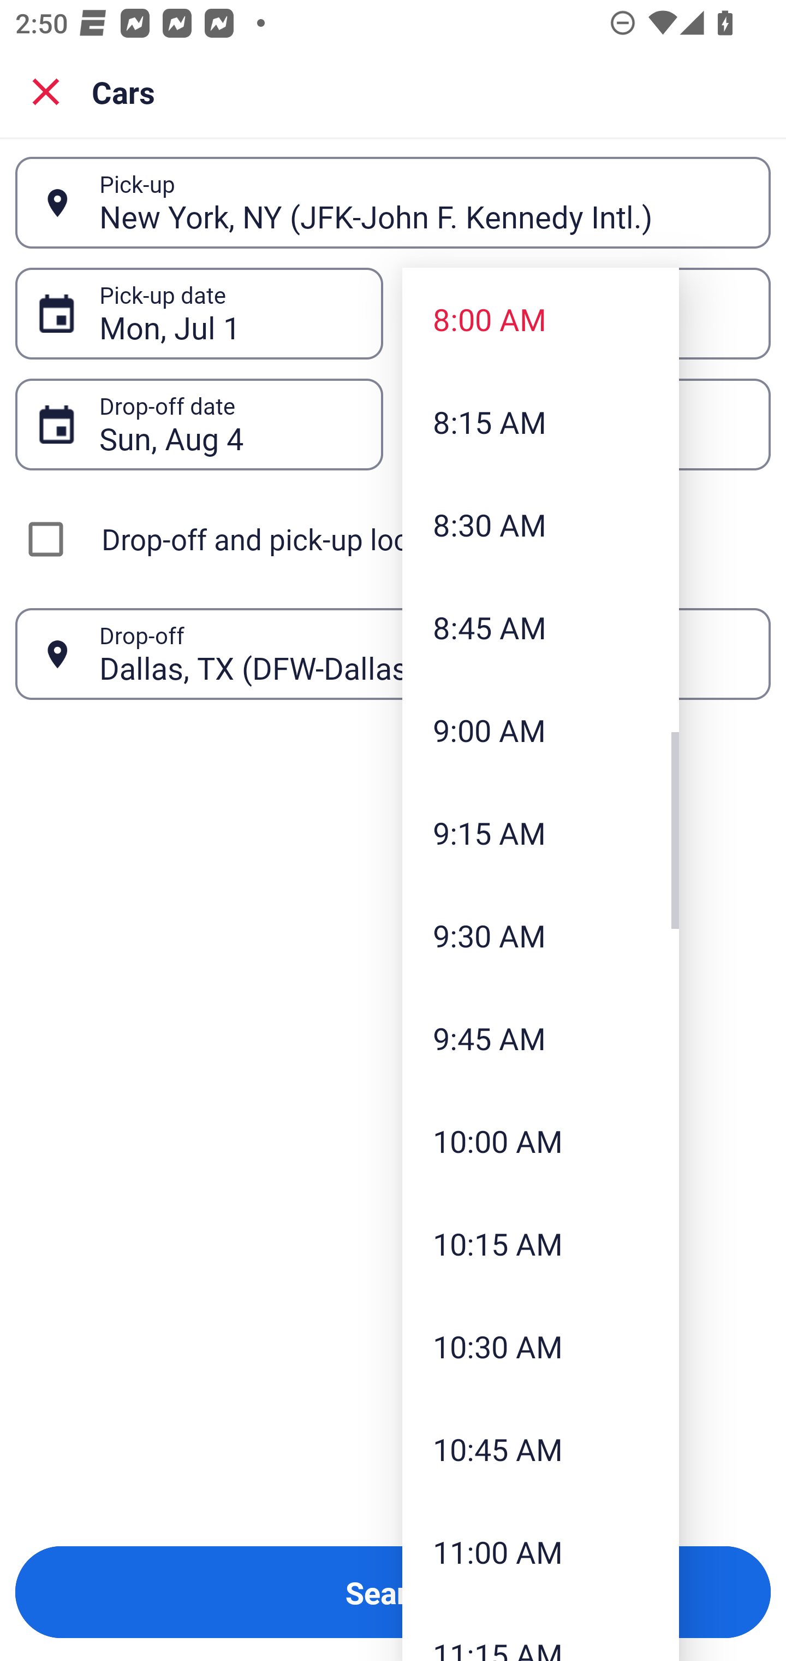 The height and width of the screenshot is (1661, 786). Describe the element at coordinates (540, 730) in the screenshot. I see `9:00 AM` at that location.